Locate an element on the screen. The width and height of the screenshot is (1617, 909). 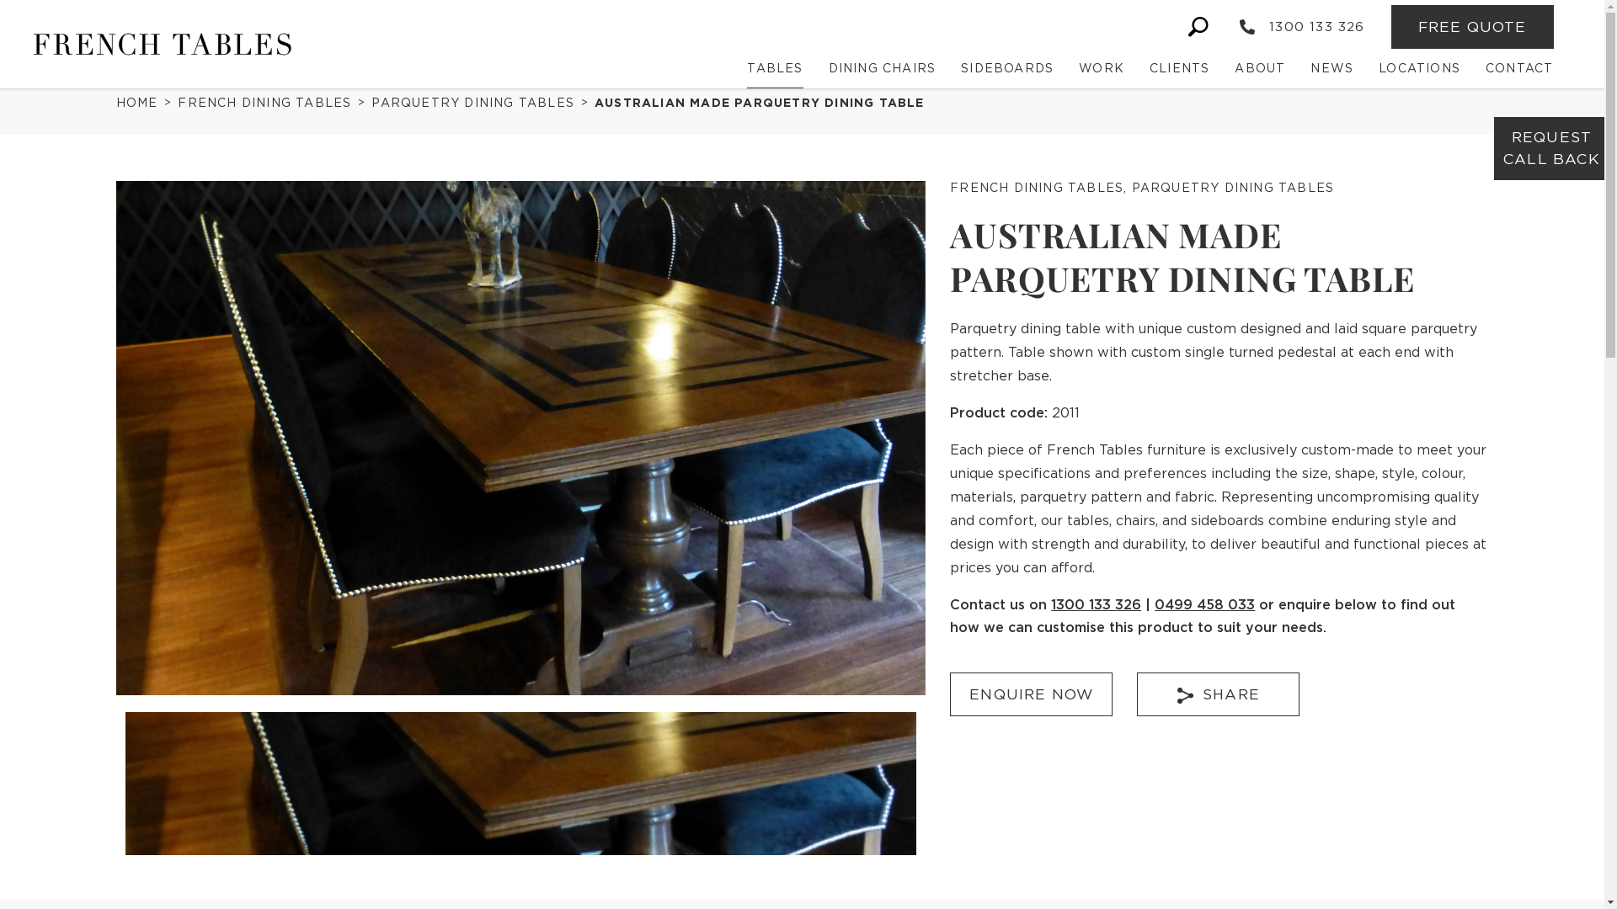
HOME is located at coordinates (142, 103).